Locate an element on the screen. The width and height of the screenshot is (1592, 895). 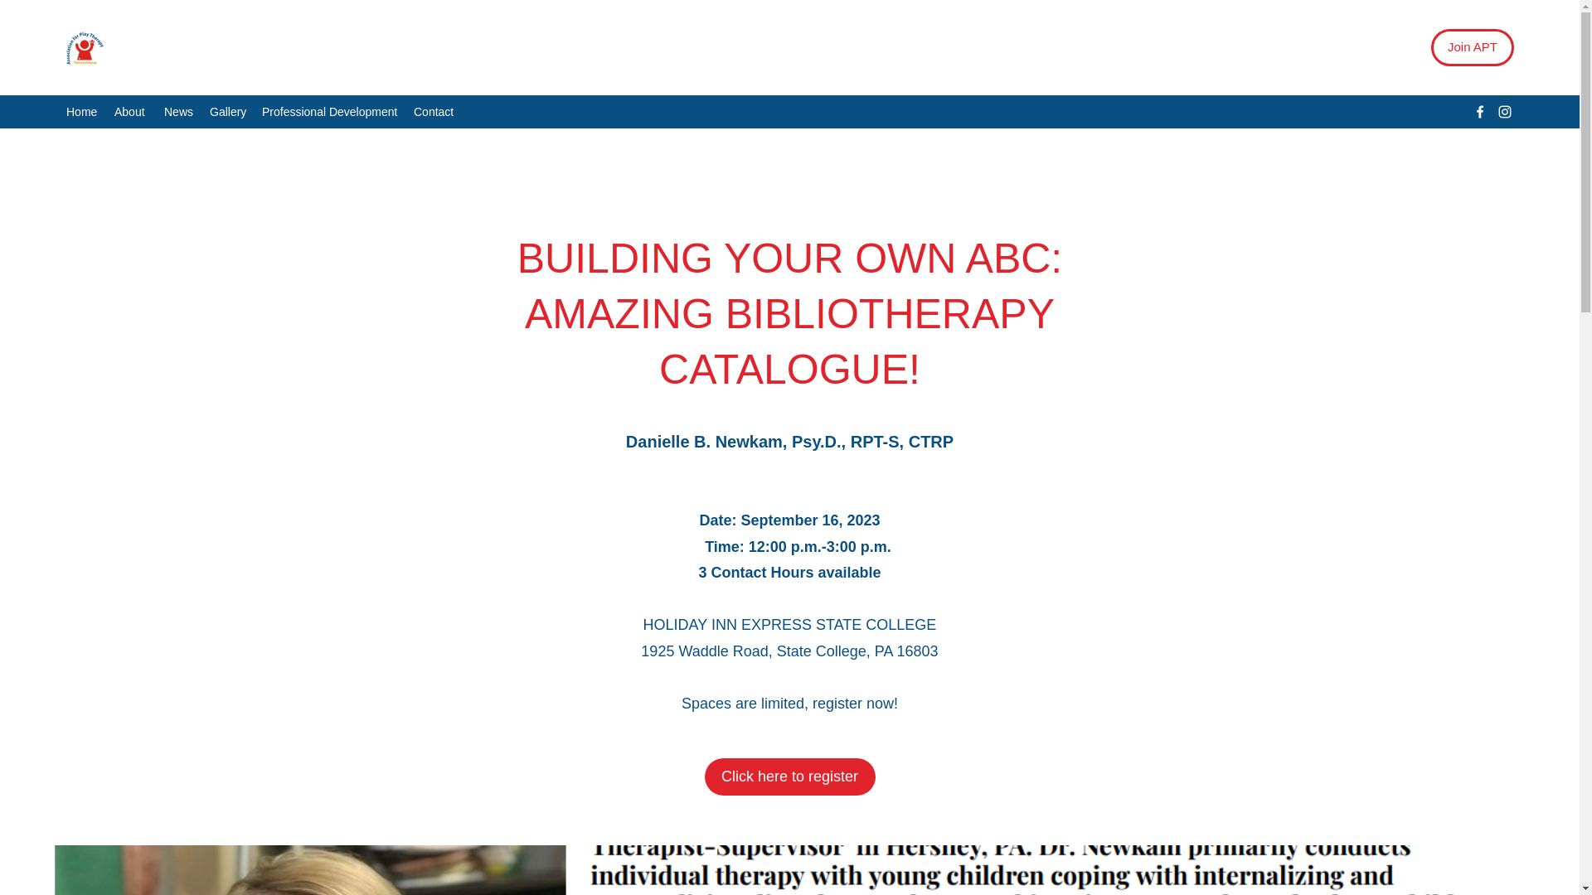
Home is located at coordinates (81, 111).